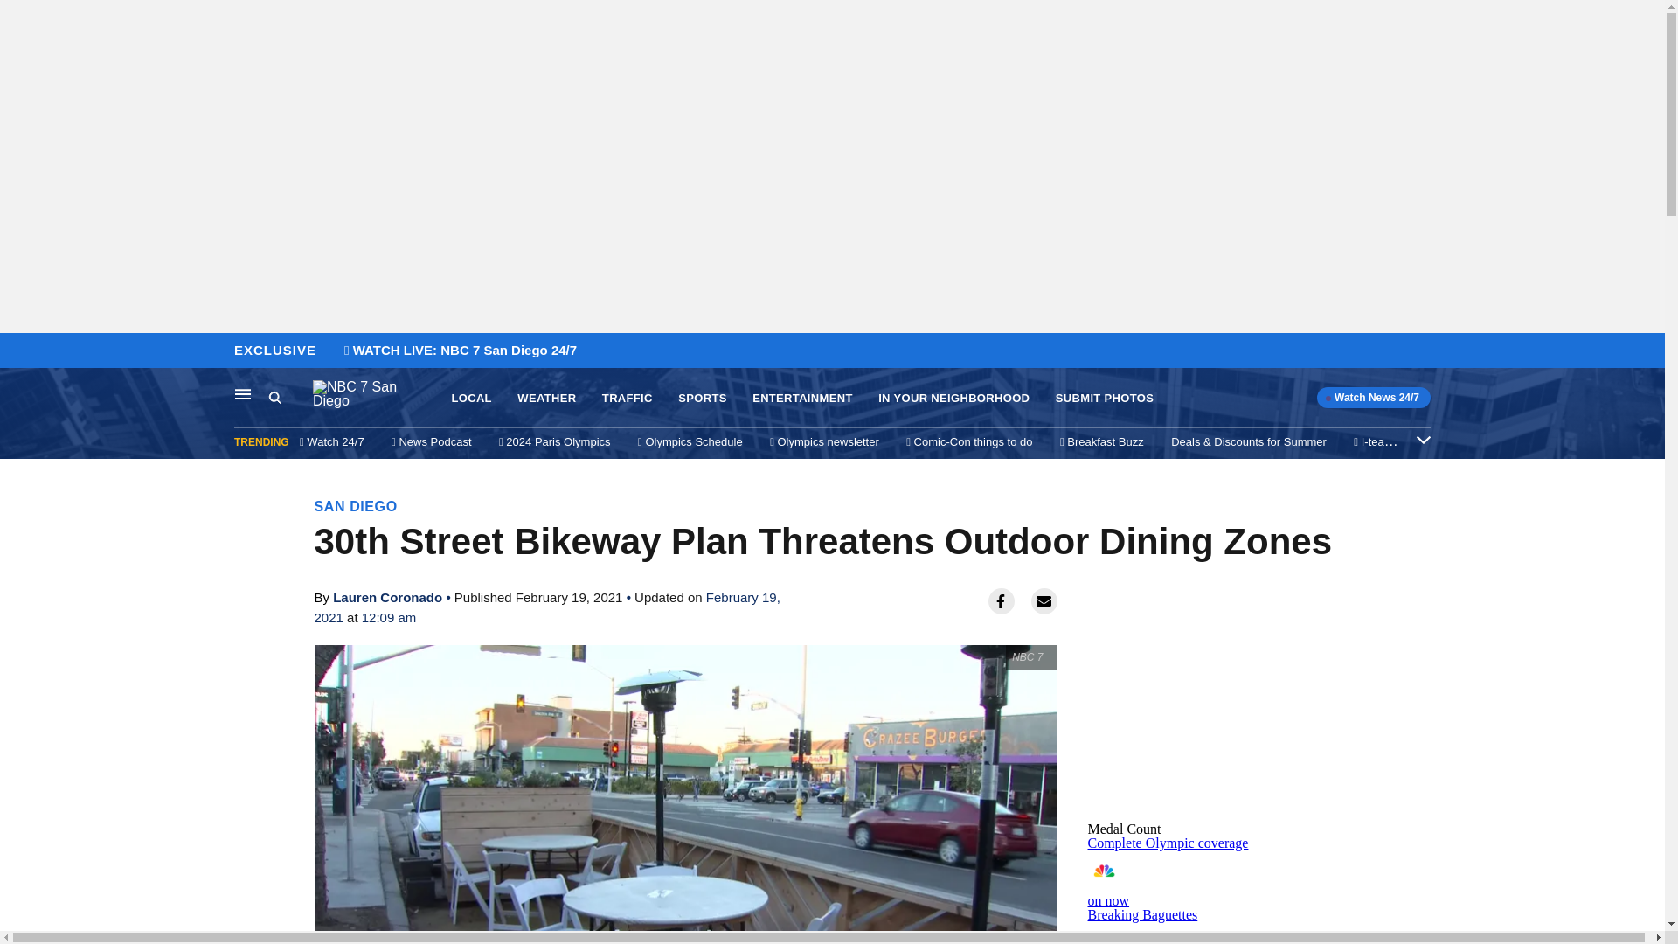 This screenshot has height=944, width=1678. What do you see at coordinates (628, 399) in the screenshot?
I see `TRAFFIC` at bounding box center [628, 399].